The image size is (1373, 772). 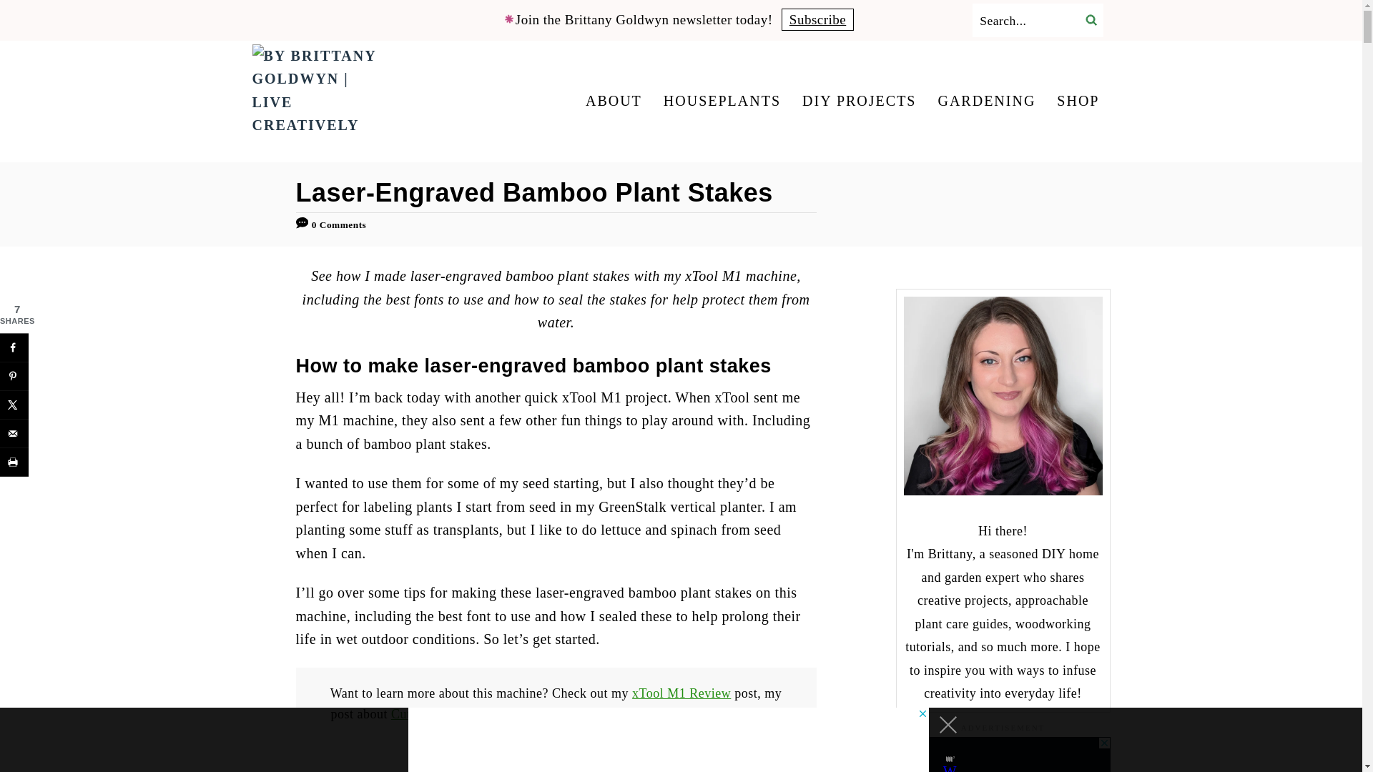 I want to click on Subscribe, so click(x=817, y=19).